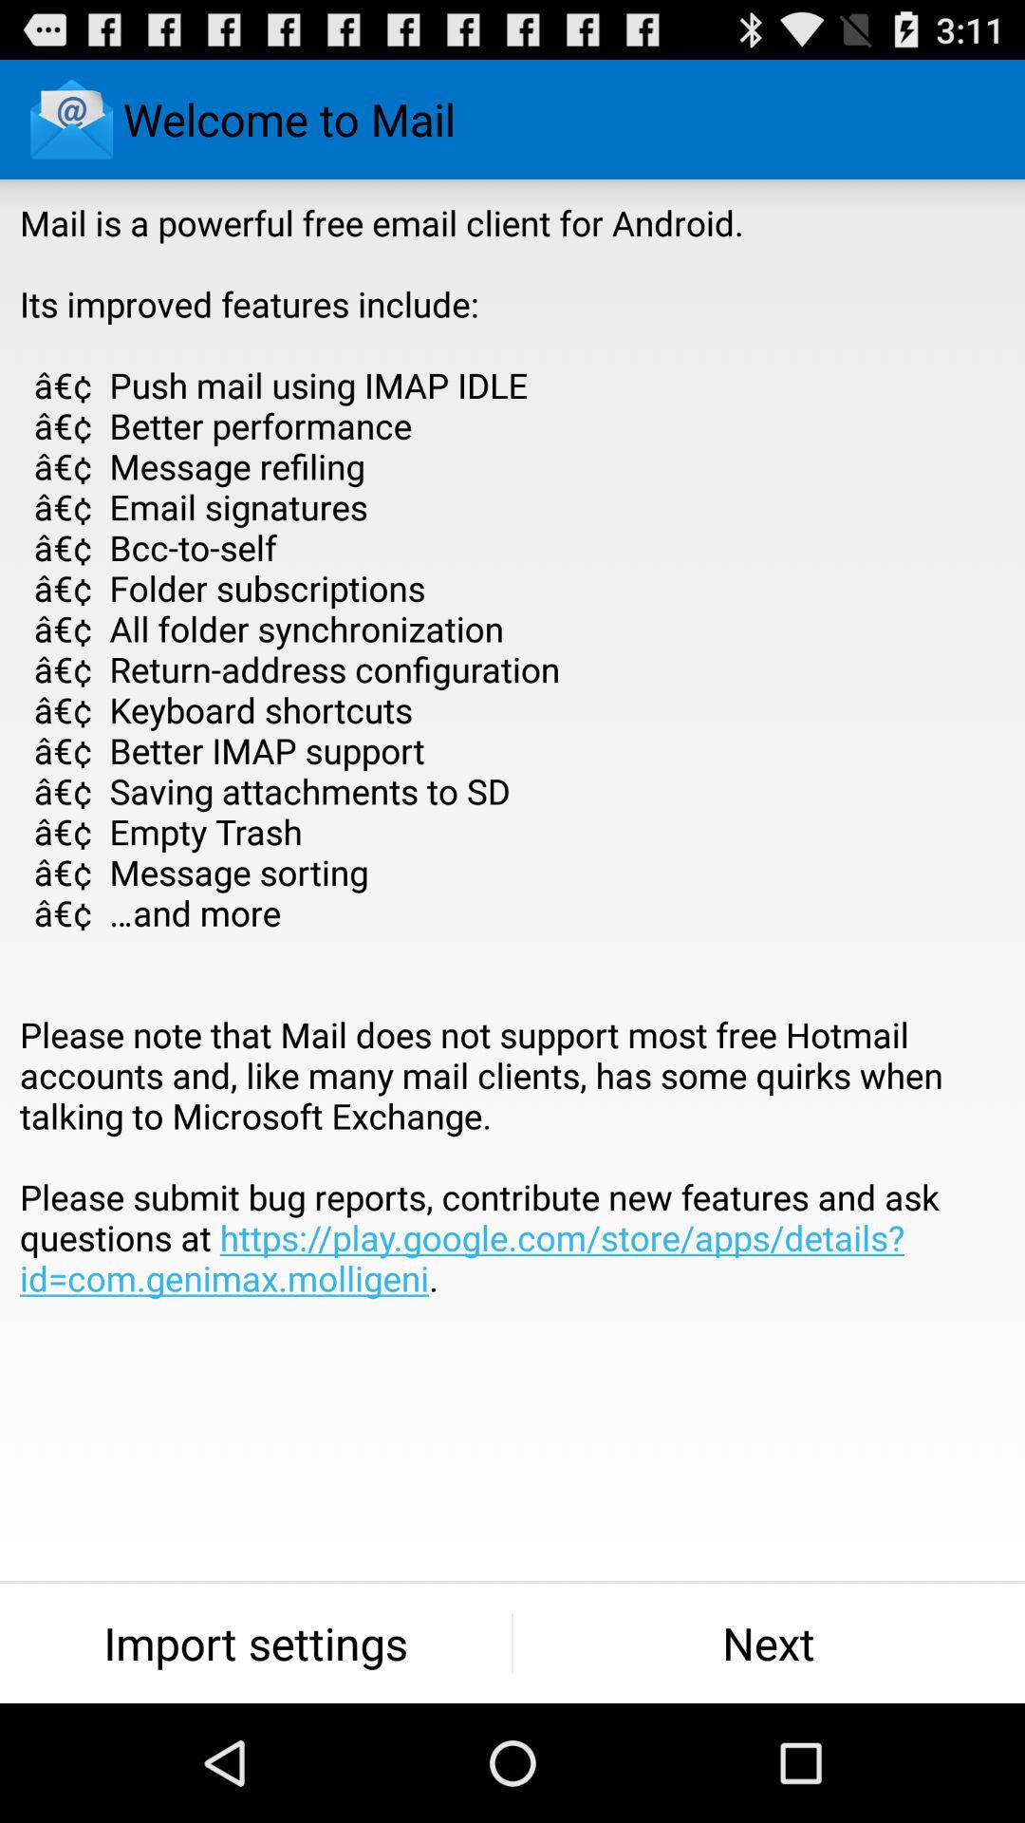 The width and height of the screenshot is (1025, 1823). What do you see at coordinates (769, 1643) in the screenshot?
I see `click item to the right of the import settings icon` at bounding box center [769, 1643].